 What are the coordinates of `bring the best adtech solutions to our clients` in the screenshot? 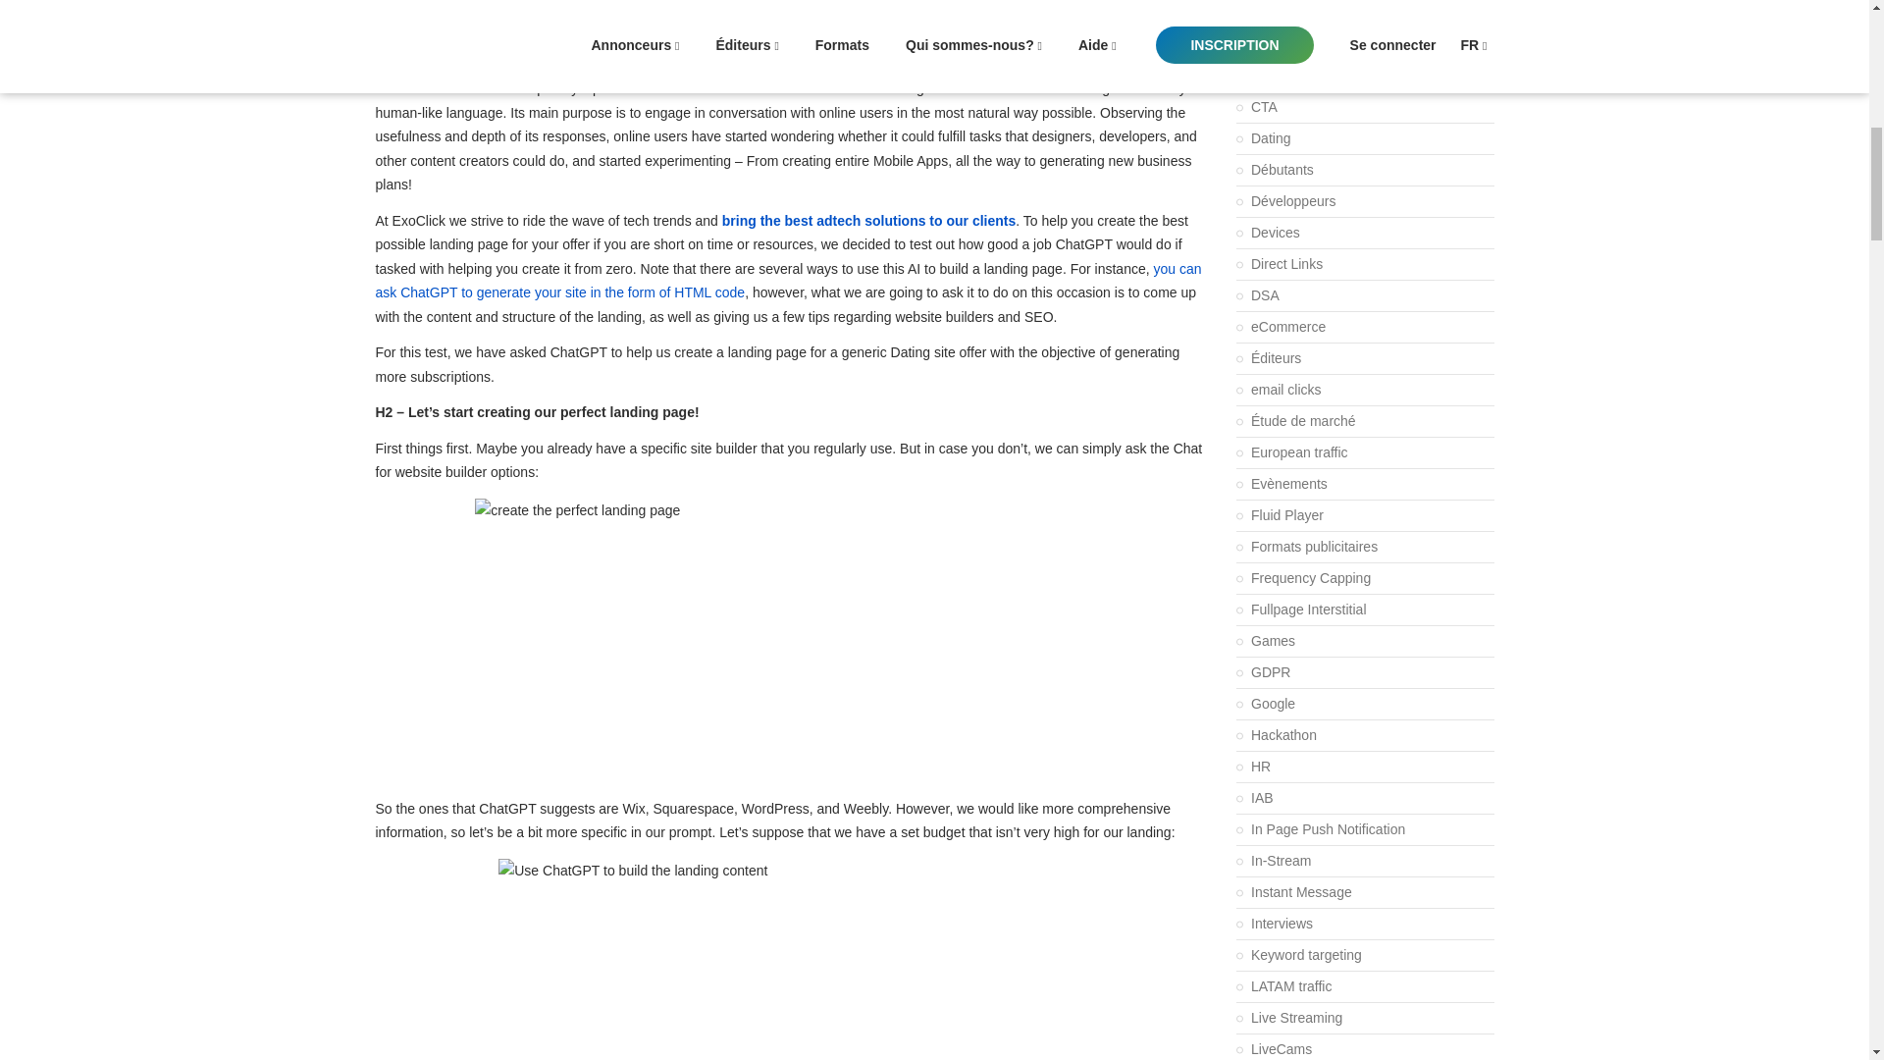 It's located at (867, 221).